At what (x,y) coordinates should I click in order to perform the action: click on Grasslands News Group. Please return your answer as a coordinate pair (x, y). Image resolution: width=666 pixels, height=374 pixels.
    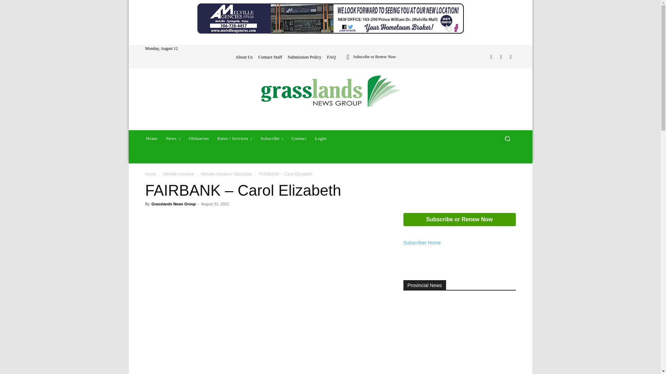
    Looking at the image, I should click on (330, 91).